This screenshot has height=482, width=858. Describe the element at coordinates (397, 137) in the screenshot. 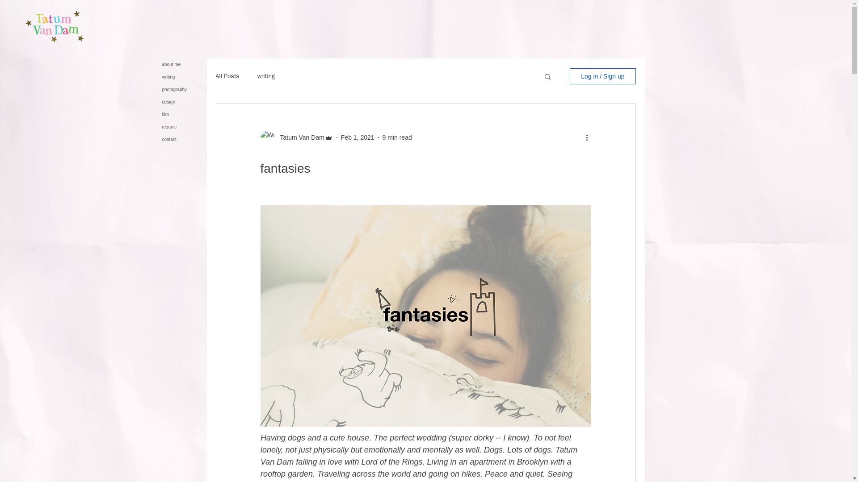

I see `9 min read` at that location.